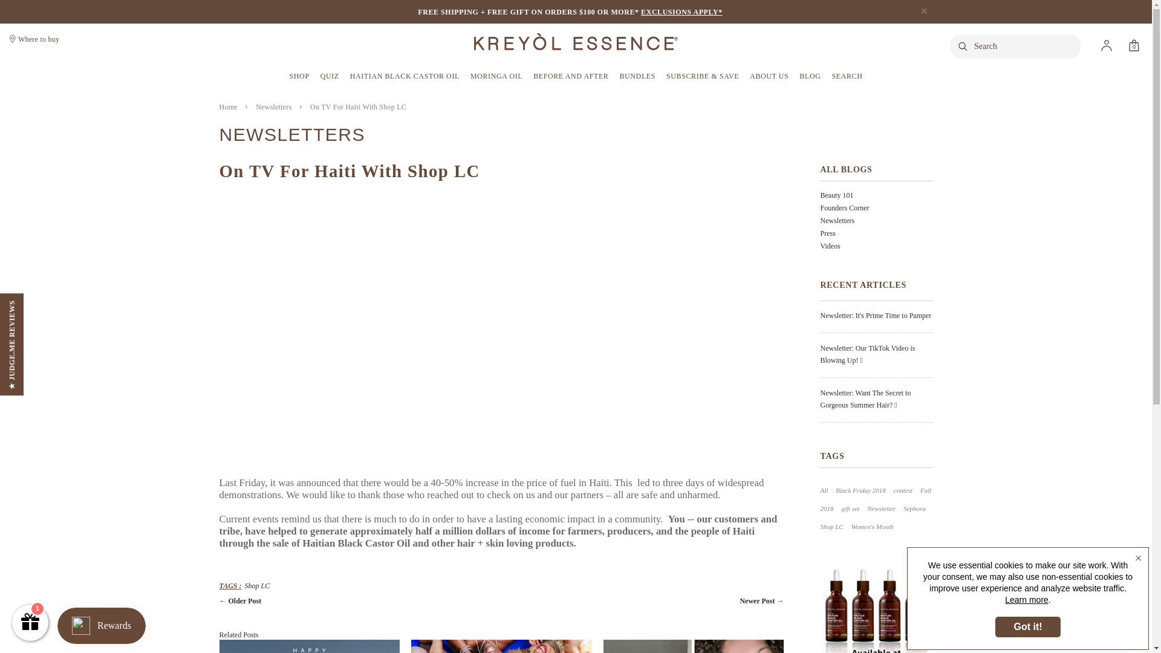  What do you see at coordinates (851, 508) in the screenshot?
I see `Show articles tagged gift set` at bounding box center [851, 508].